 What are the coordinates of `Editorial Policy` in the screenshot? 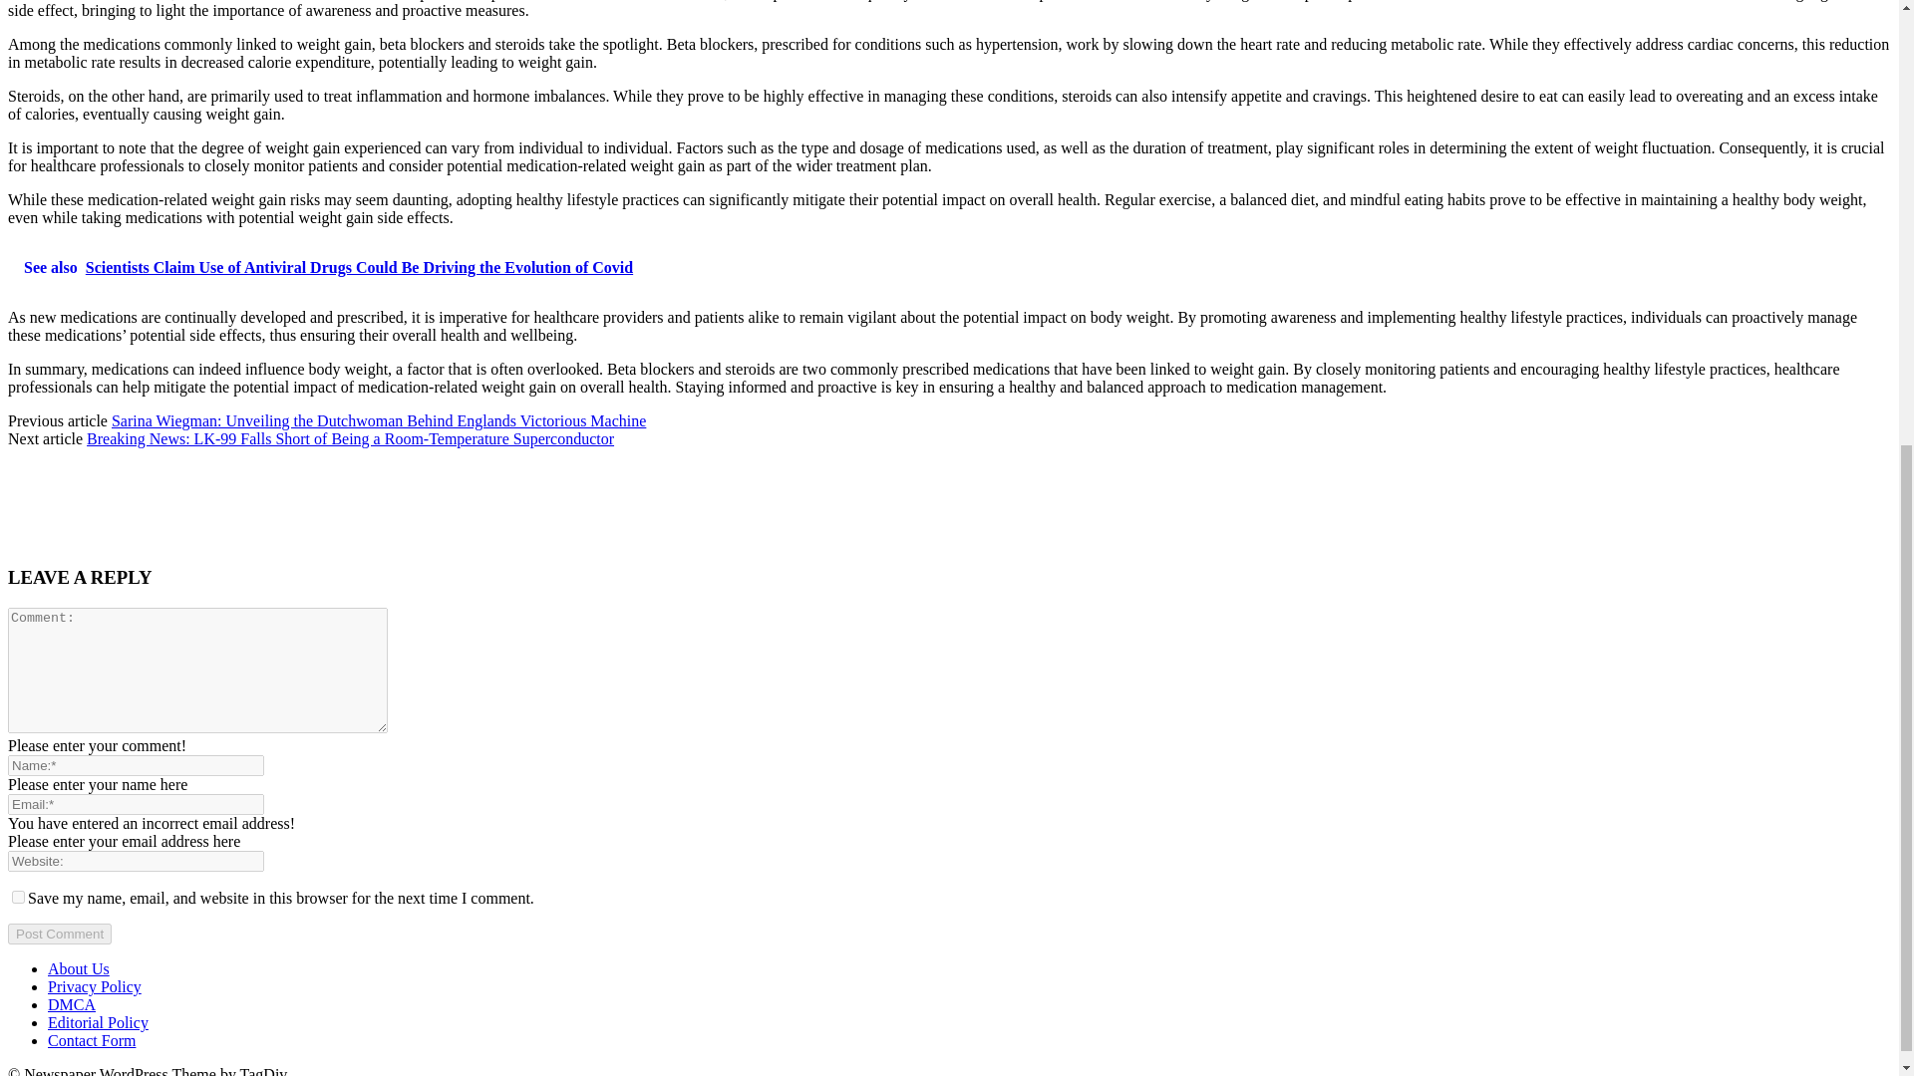 It's located at (98, 1022).